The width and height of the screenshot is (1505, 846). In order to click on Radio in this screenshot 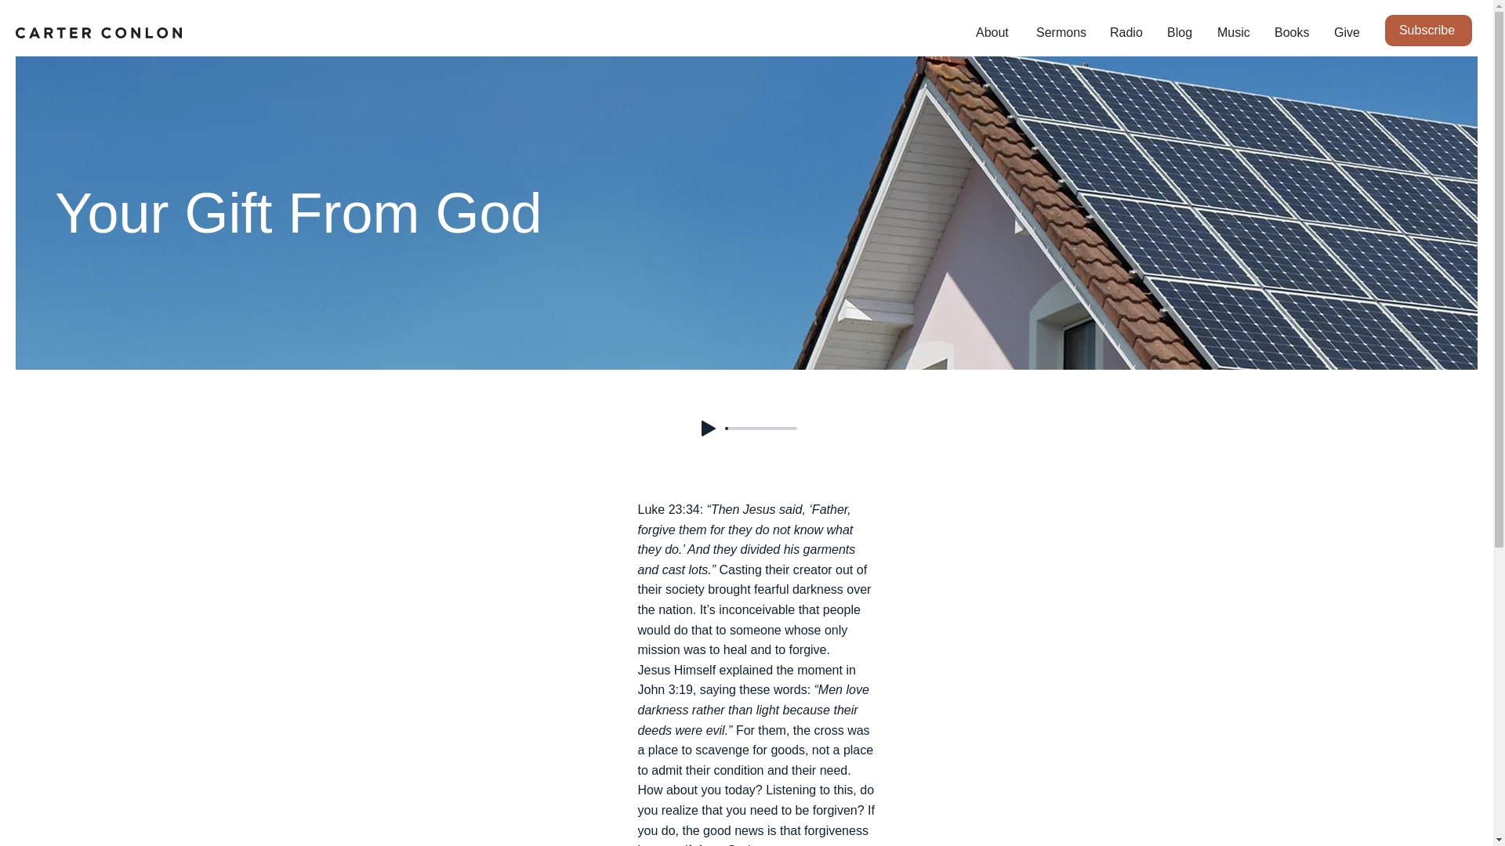, I will do `click(1127, 33)`.